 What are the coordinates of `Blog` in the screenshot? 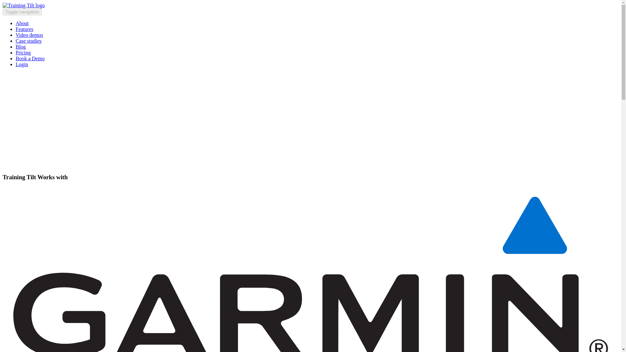 It's located at (21, 47).